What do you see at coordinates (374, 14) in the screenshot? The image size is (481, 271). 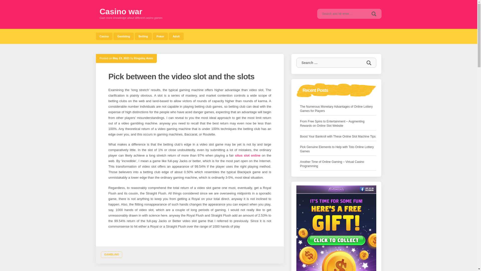 I see `Search` at bounding box center [374, 14].